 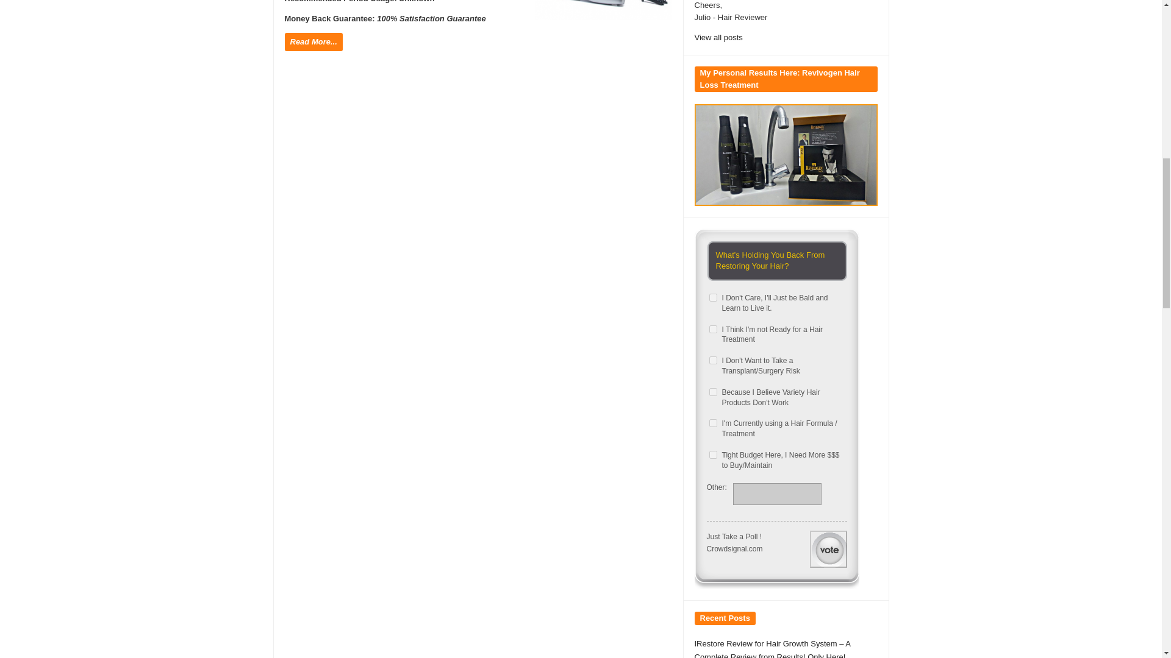 What do you see at coordinates (712, 329) in the screenshot?
I see `43759915` at bounding box center [712, 329].